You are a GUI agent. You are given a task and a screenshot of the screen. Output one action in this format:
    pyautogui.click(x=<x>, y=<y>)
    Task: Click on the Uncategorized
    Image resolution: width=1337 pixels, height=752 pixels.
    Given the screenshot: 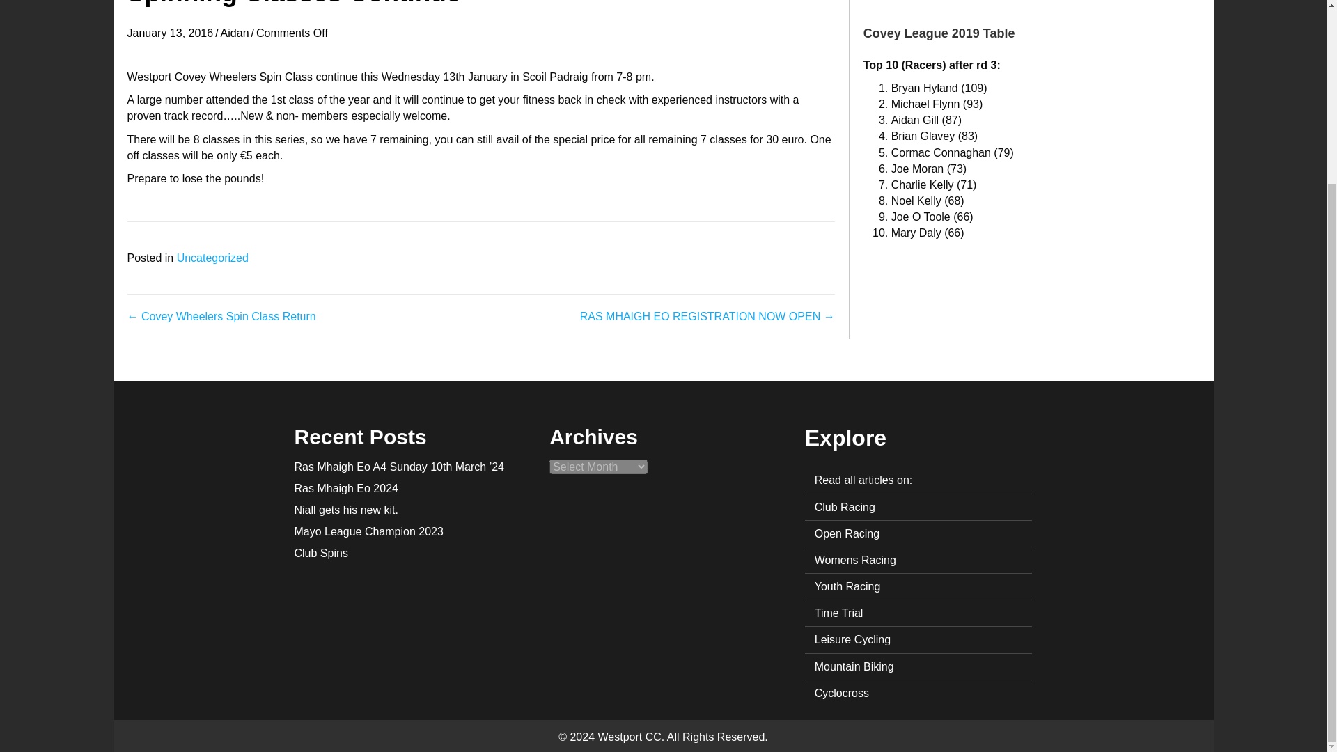 What is the action you would take?
    pyautogui.click(x=212, y=258)
    